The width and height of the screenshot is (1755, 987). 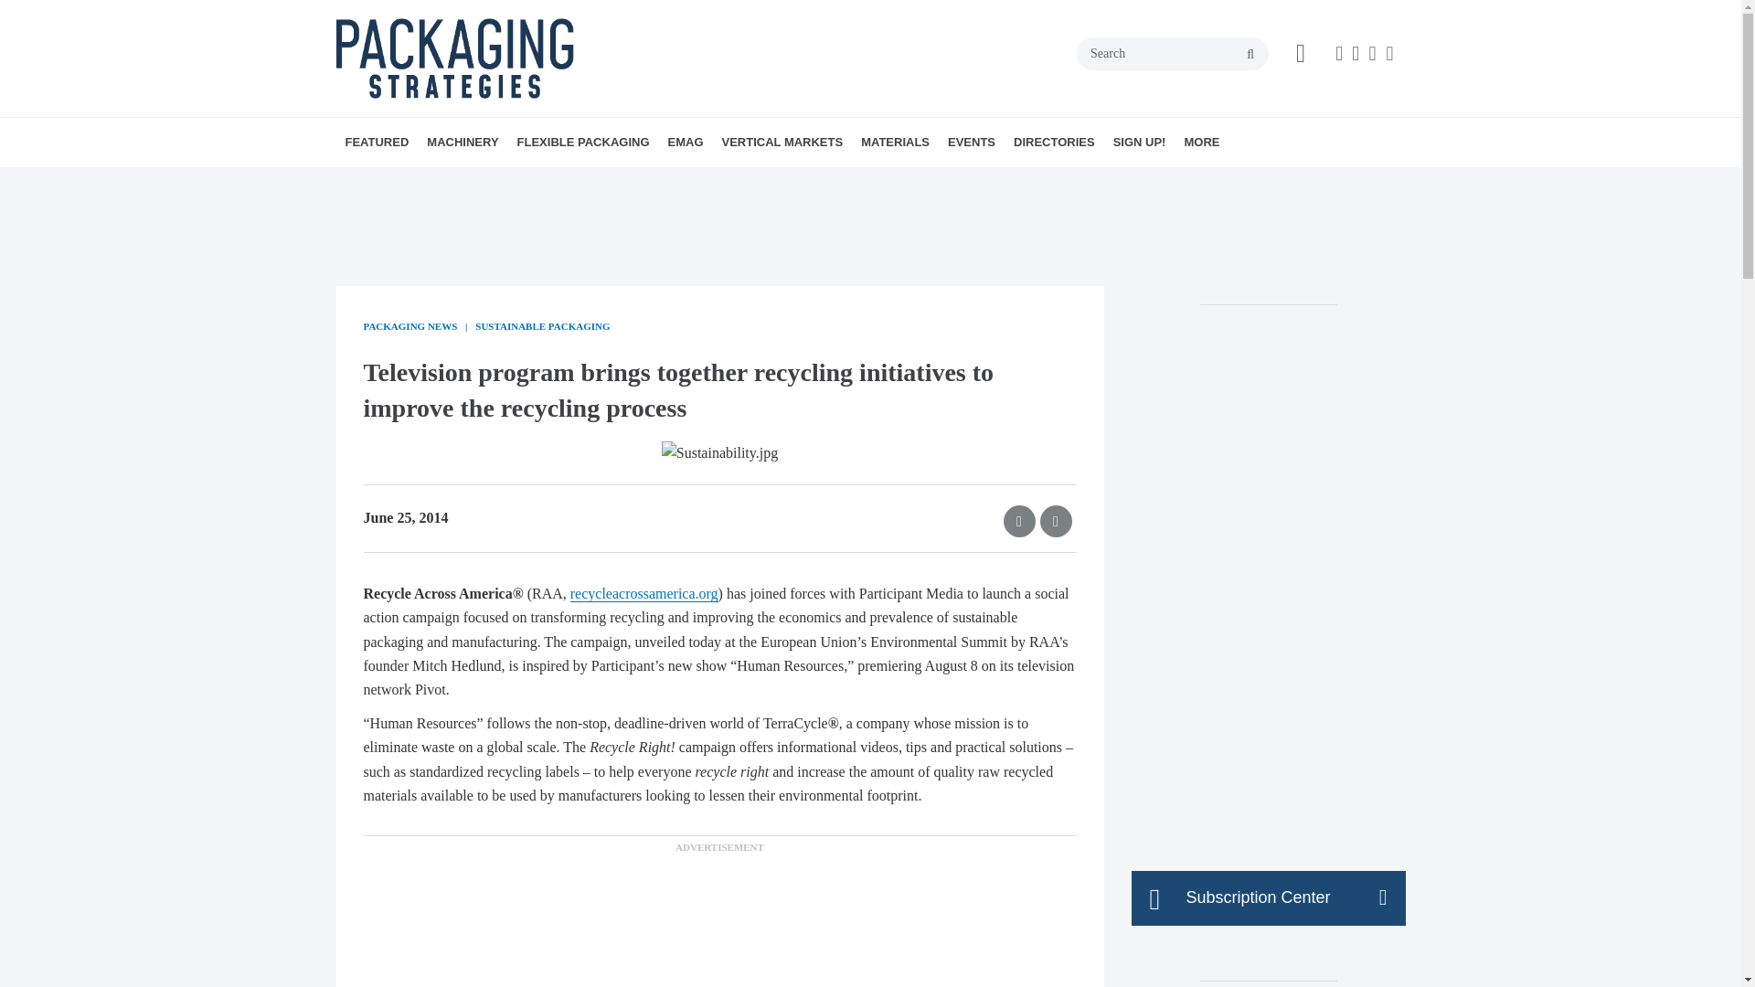 I want to click on Search, so click(x=1173, y=53).